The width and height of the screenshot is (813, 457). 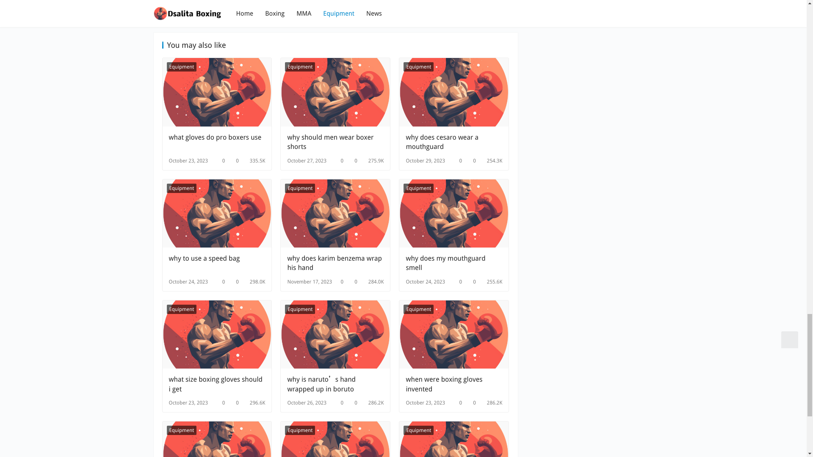 I want to click on Equipment, so click(x=181, y=66).